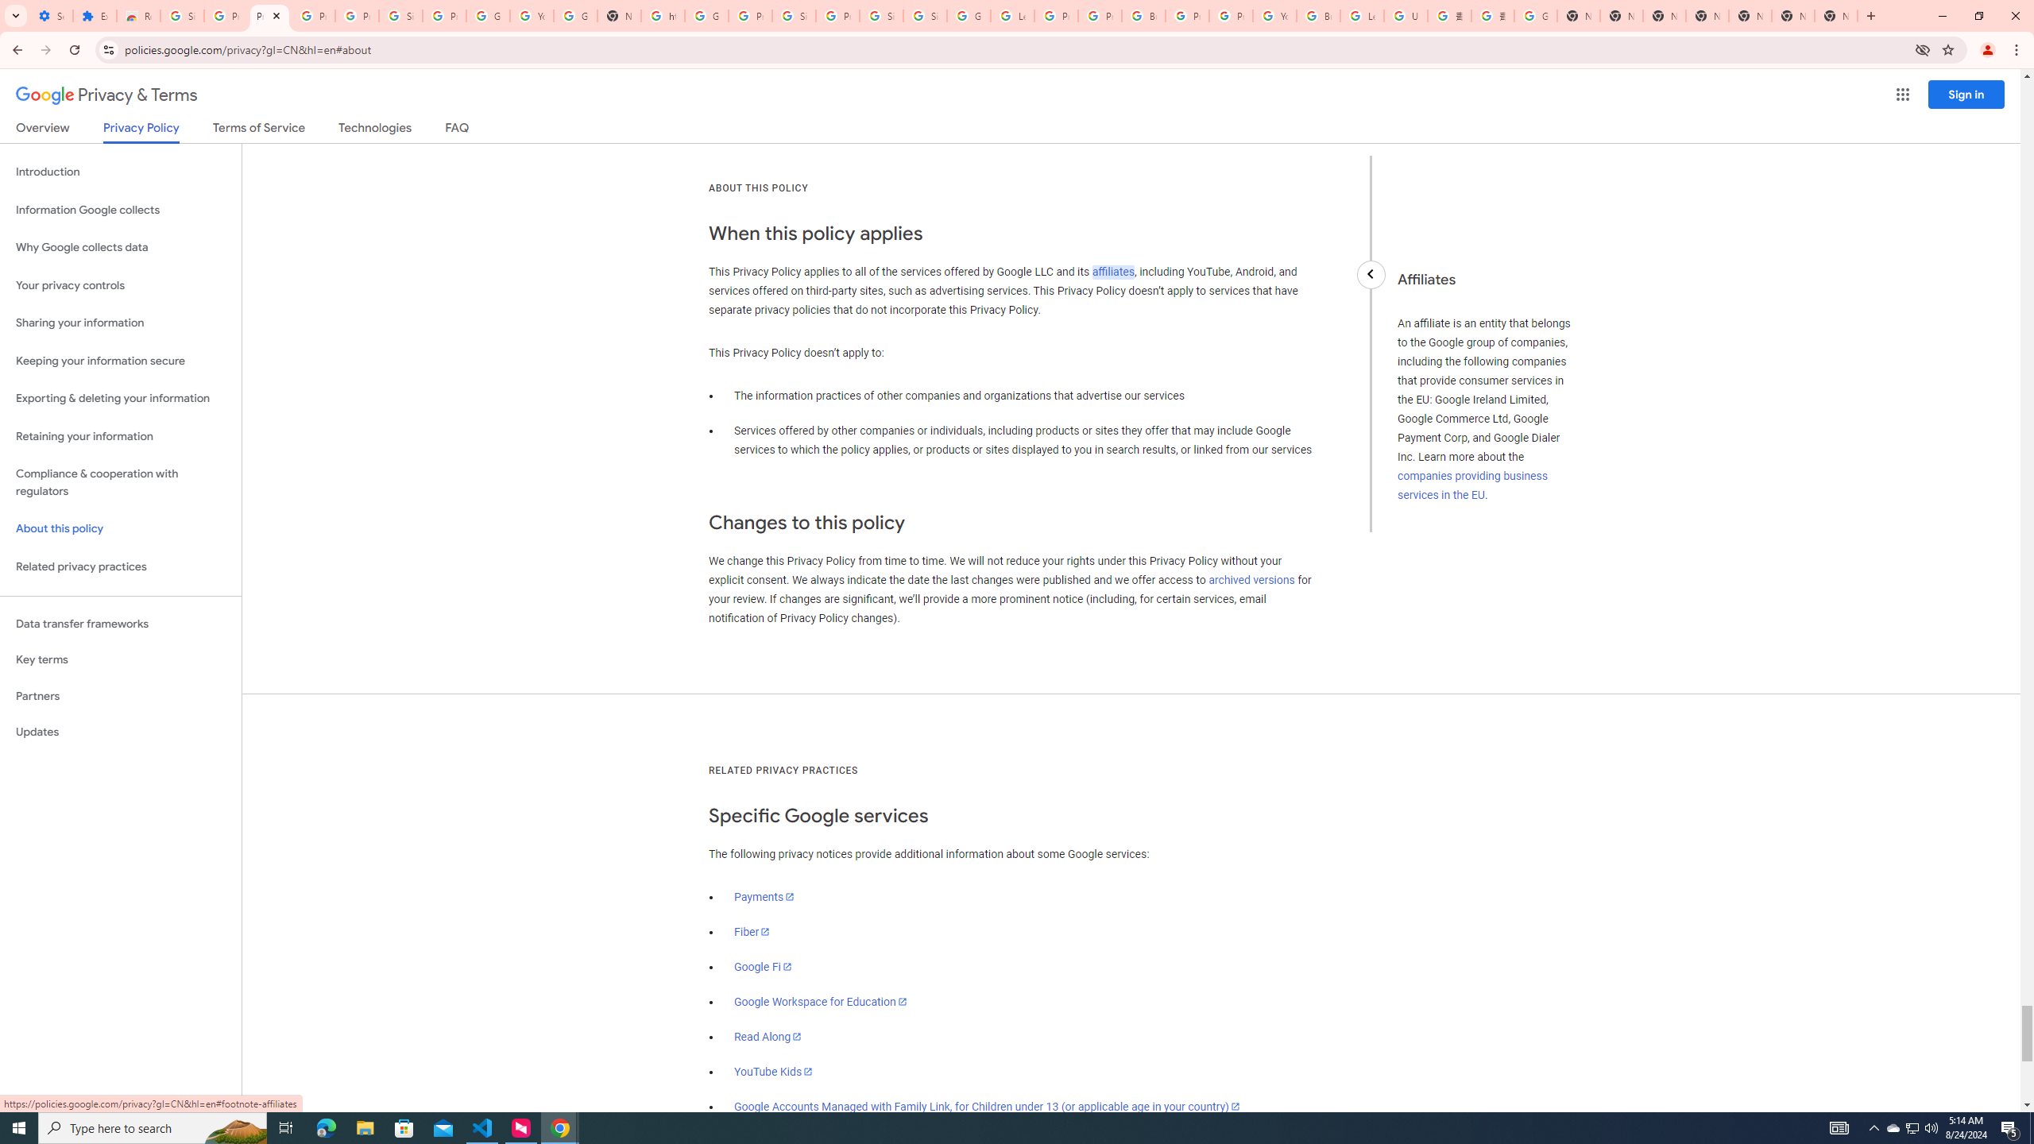 Image resolution: width=2034 pixels, height=1144 pixels. I want to click on Sign in - Google Accounts, so click(400, 16).